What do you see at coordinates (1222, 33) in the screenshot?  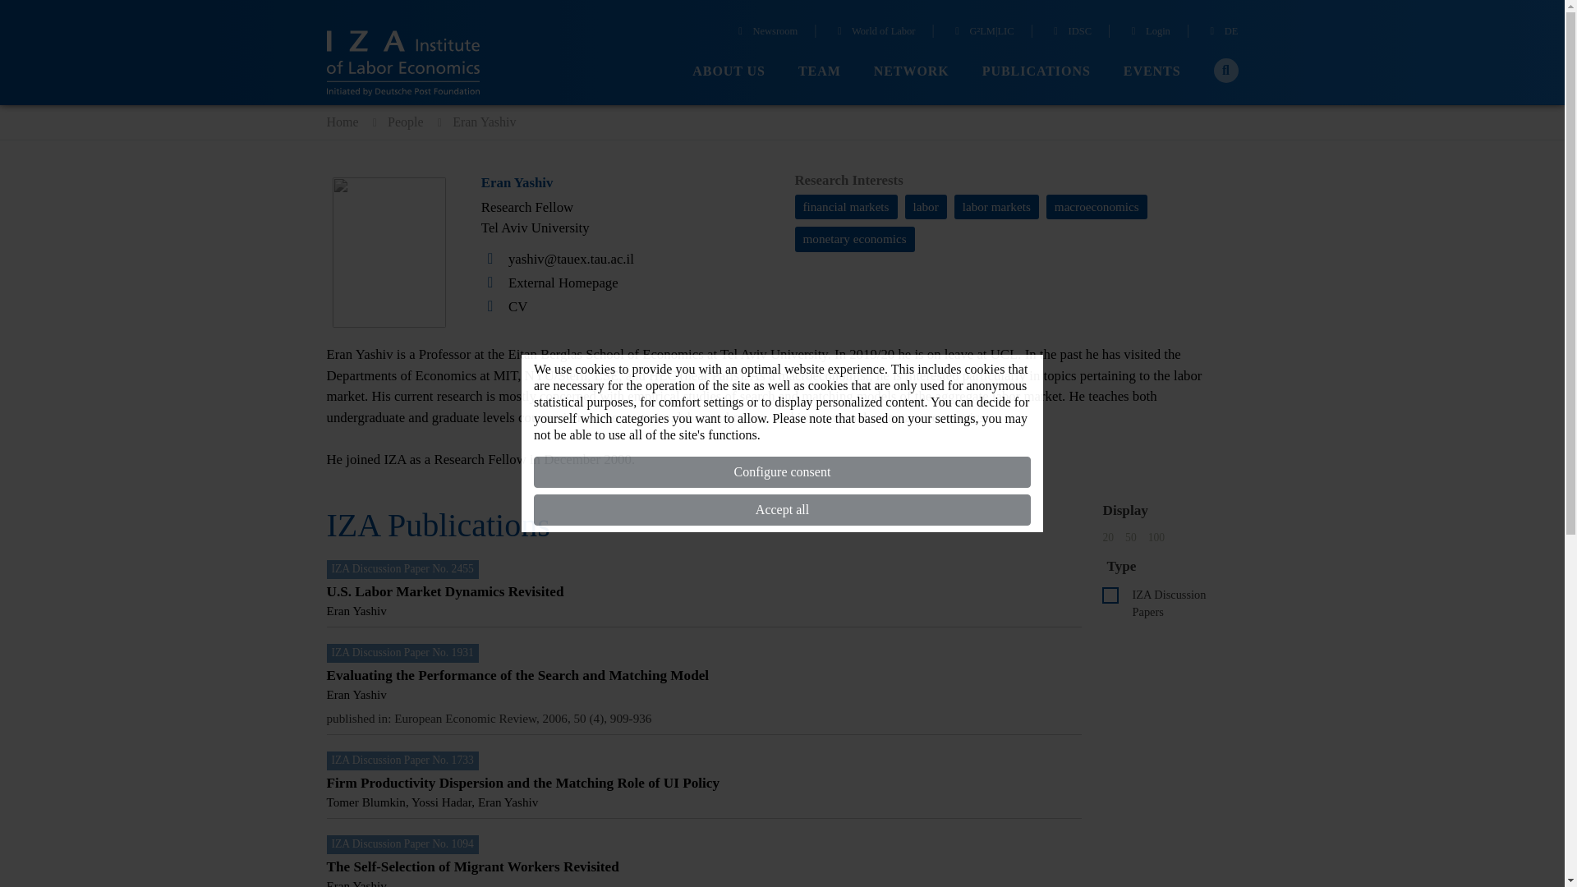 I see `DE` at bounding box center [1222, 33].